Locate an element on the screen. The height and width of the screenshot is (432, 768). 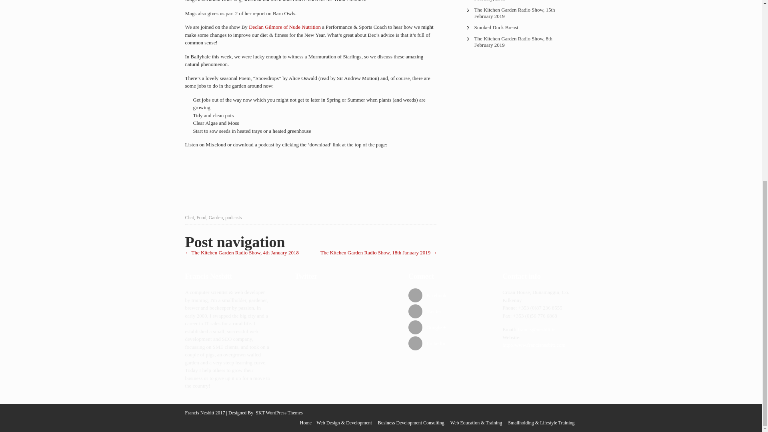
Linkedin is located at coordinates (443, 343).